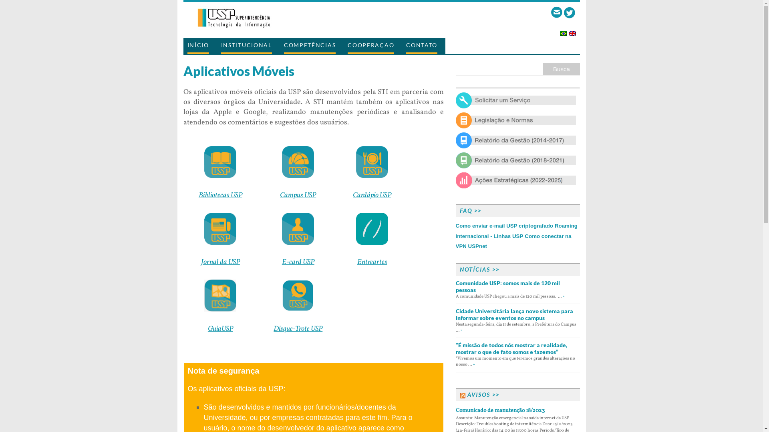 This screenshot has height=432, width=769. Describe the element at coordinates (421, 46) in the screenshot. I see `CONTATO` at that location.